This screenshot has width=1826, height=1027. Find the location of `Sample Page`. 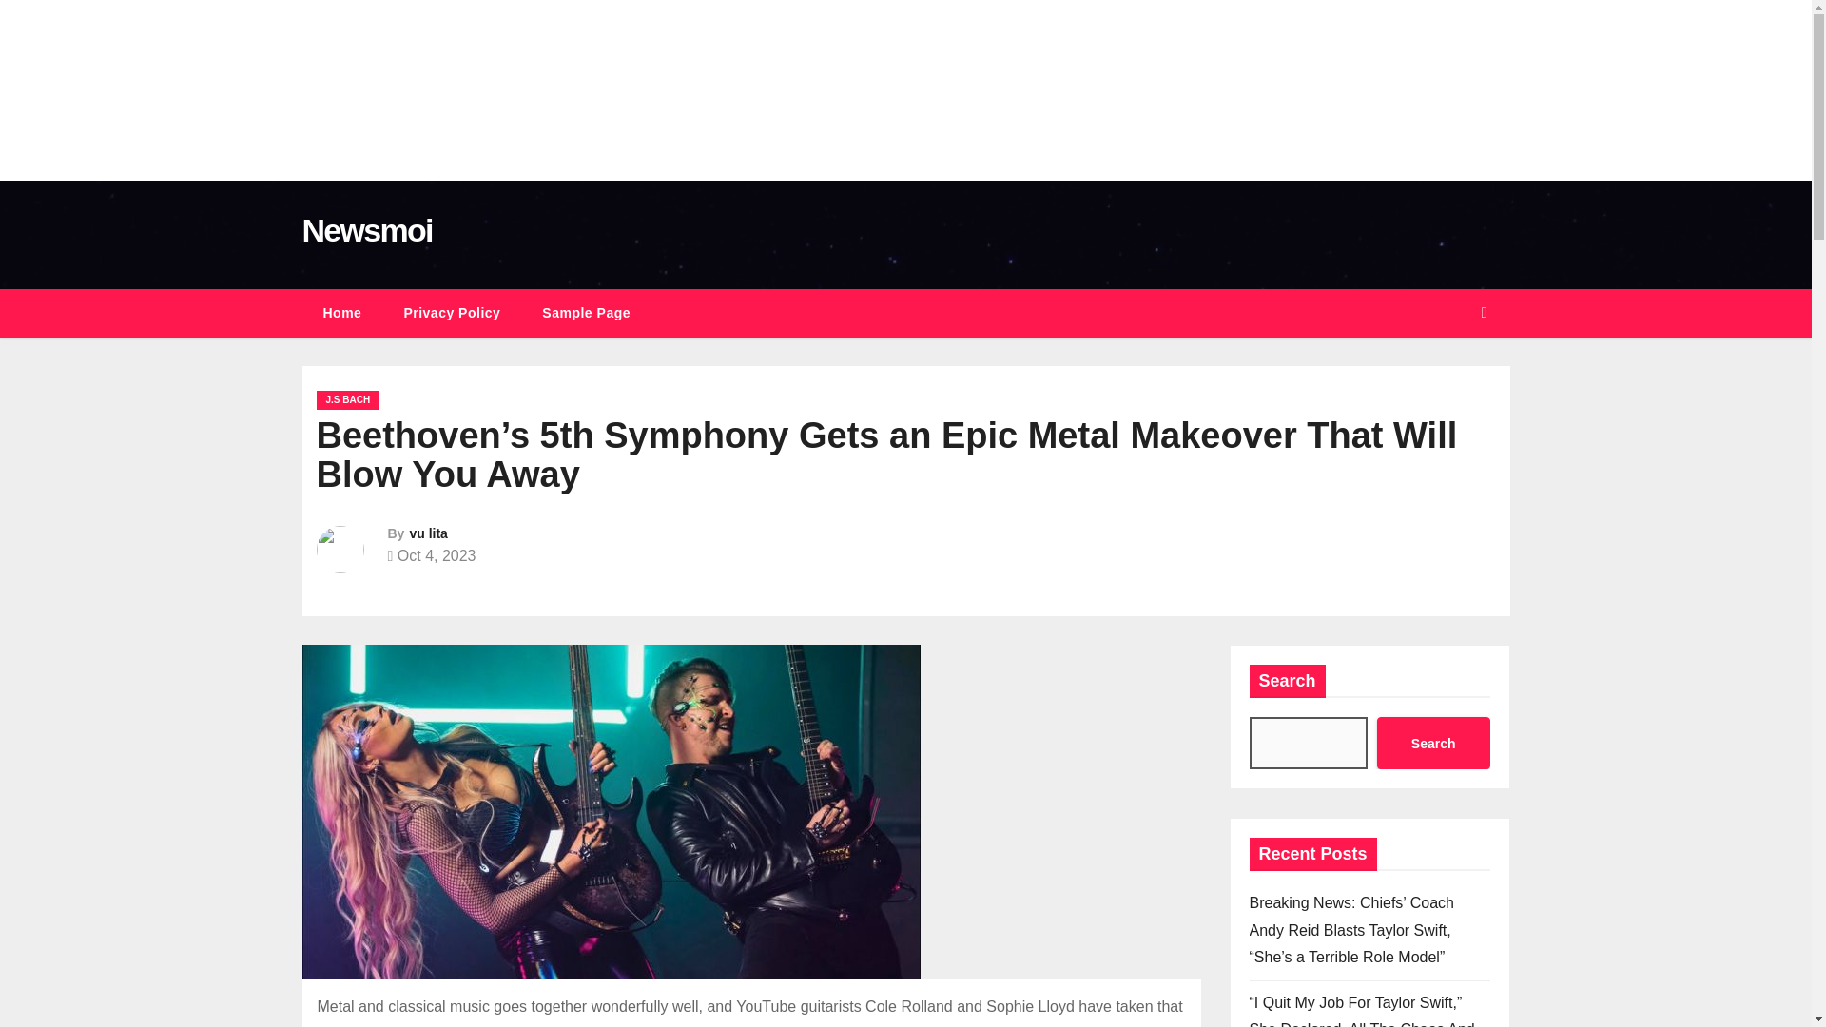

Sample Page is located at coordinates (586, 313).